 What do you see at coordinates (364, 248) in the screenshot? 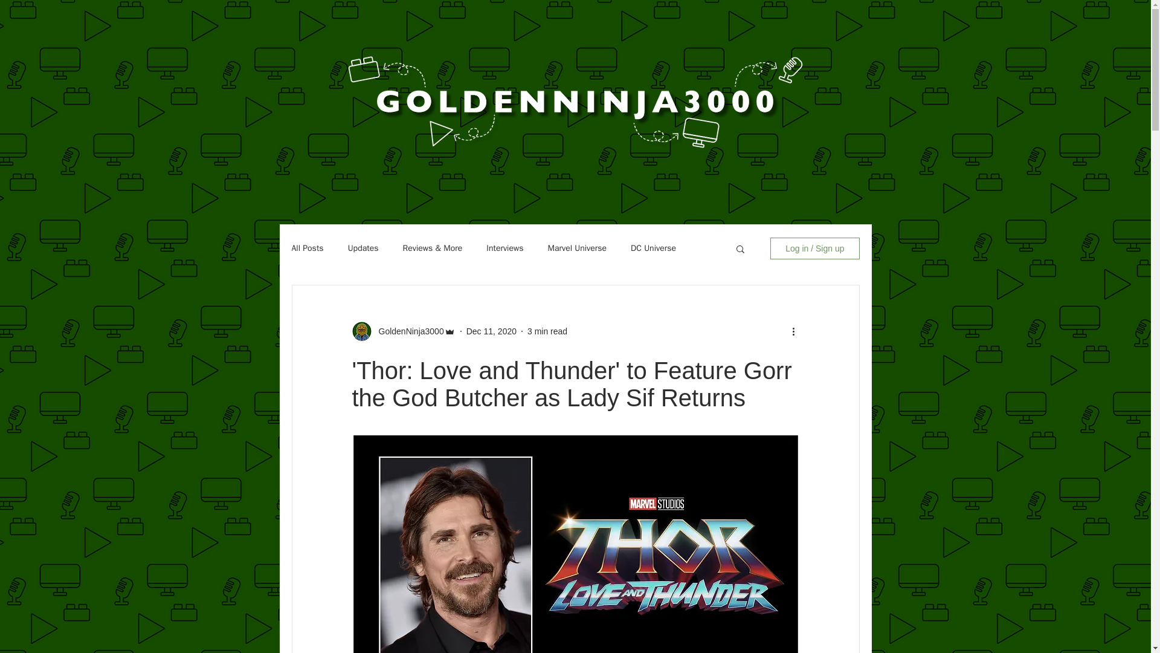
I see `Updates` at bounding box center [364, 248].